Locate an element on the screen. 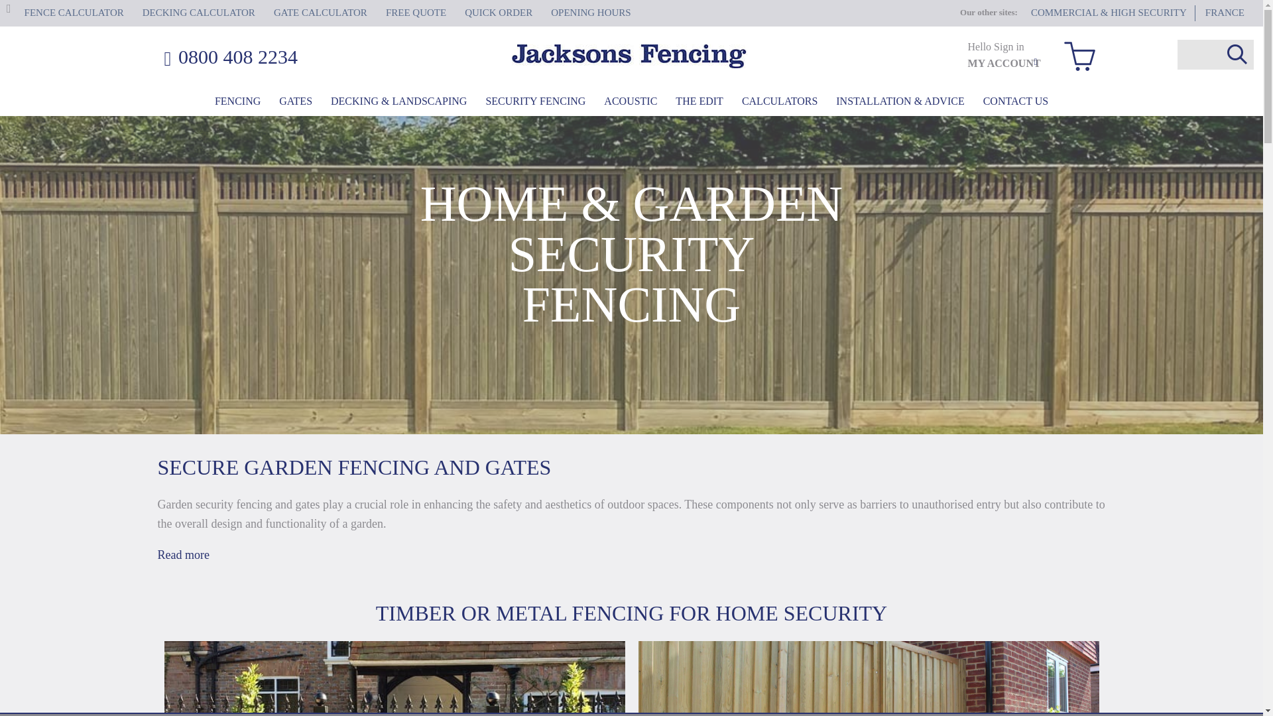 This screenshot has width=1273, height=716. 0800 408 2234 is located at coordinates (290, 58).